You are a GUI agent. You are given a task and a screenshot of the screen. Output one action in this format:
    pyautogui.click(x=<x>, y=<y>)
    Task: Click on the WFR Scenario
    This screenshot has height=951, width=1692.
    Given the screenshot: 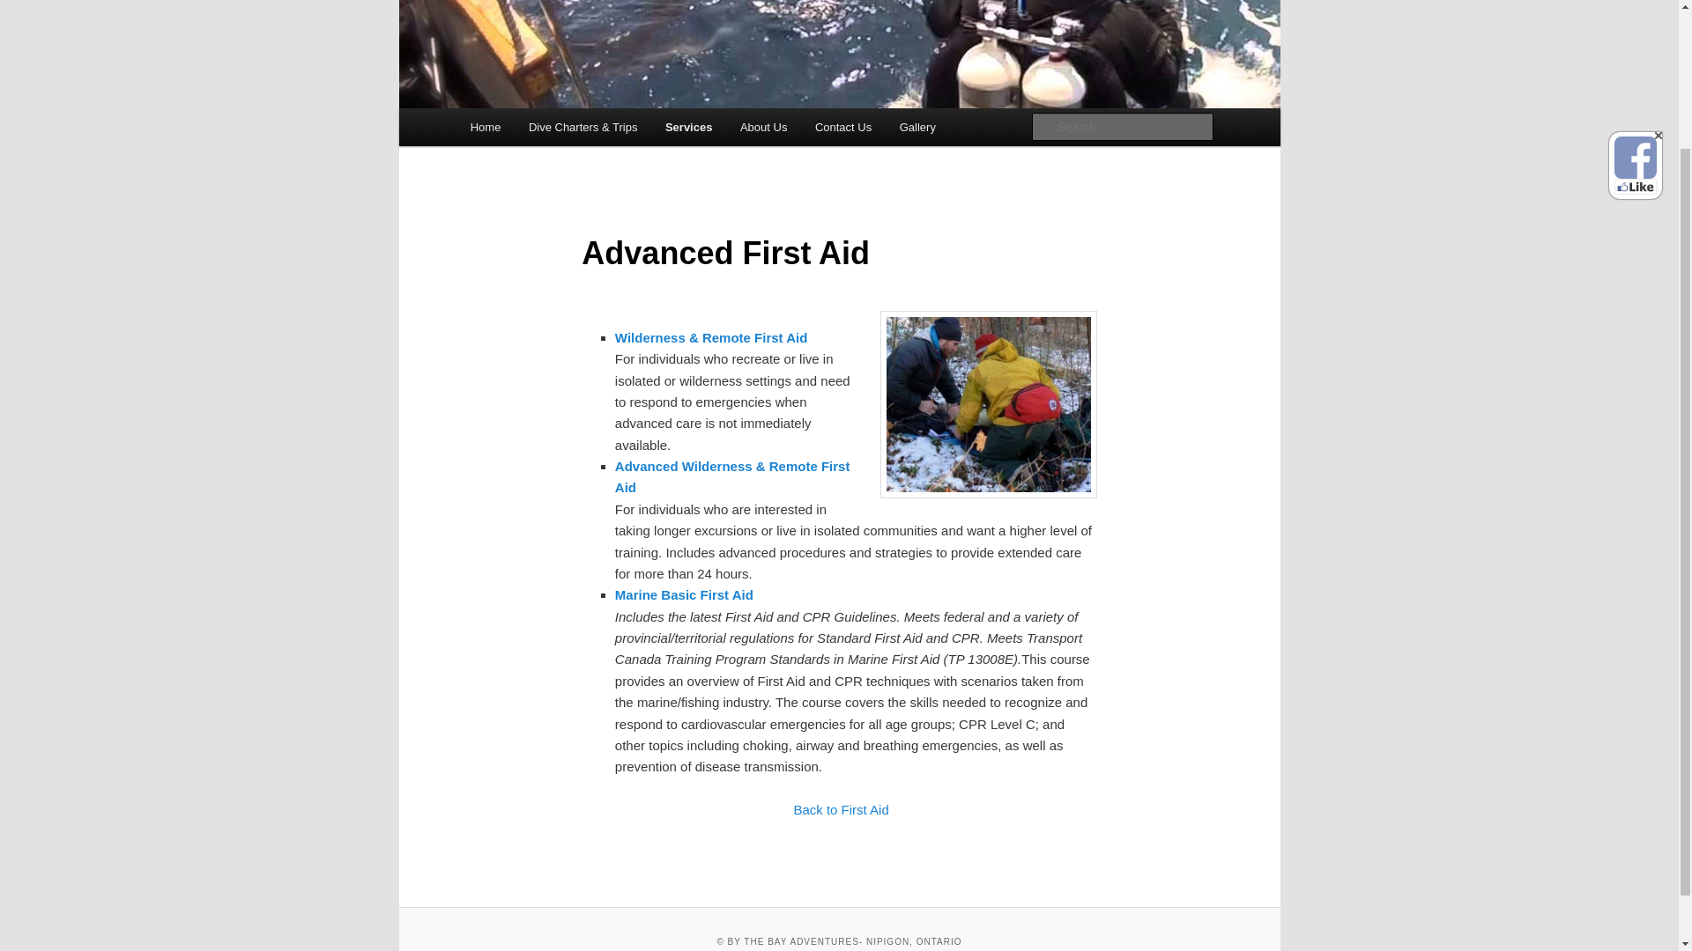 What is the action you would take?
    pyautogui.click(x=988, y=404)
    